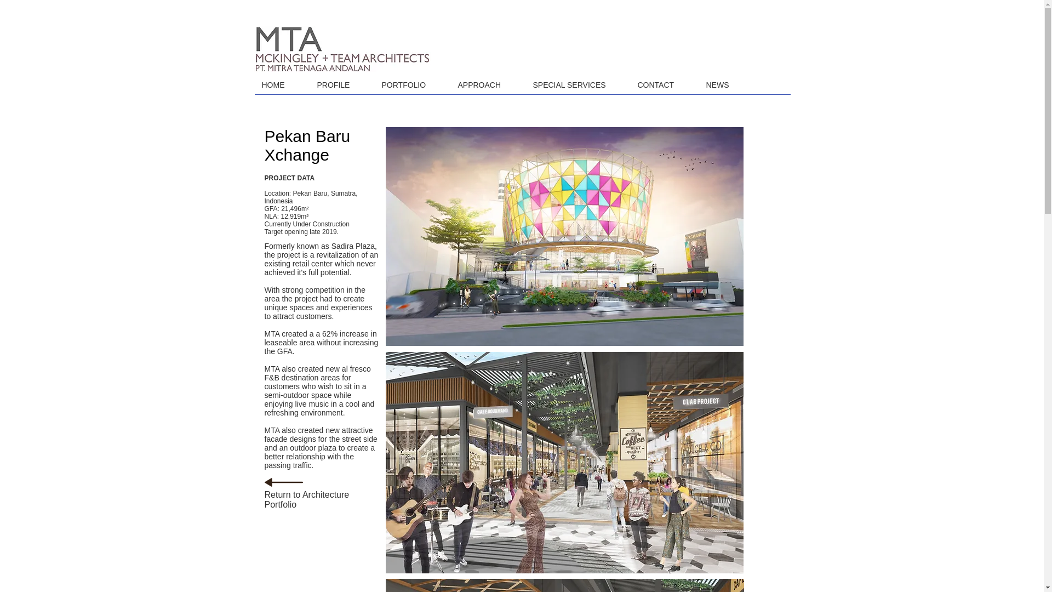  Describe the element at coordinates (725, 84) in the screenshot. I see `NEWS` at that location.